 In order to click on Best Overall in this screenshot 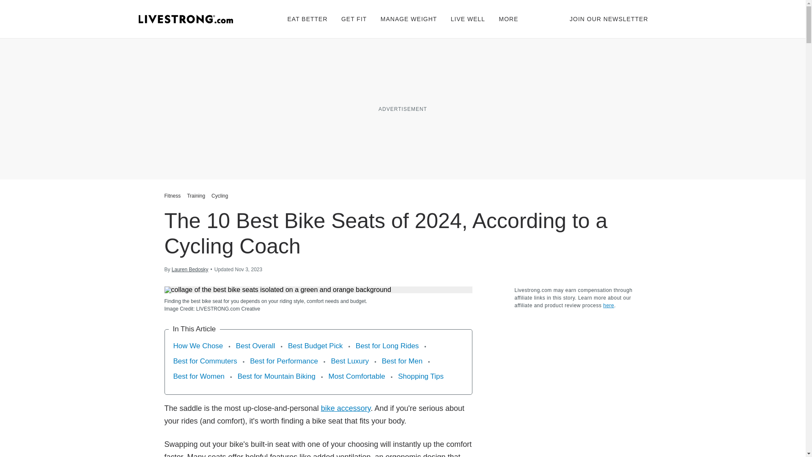, I will do `click(255, 346)`.